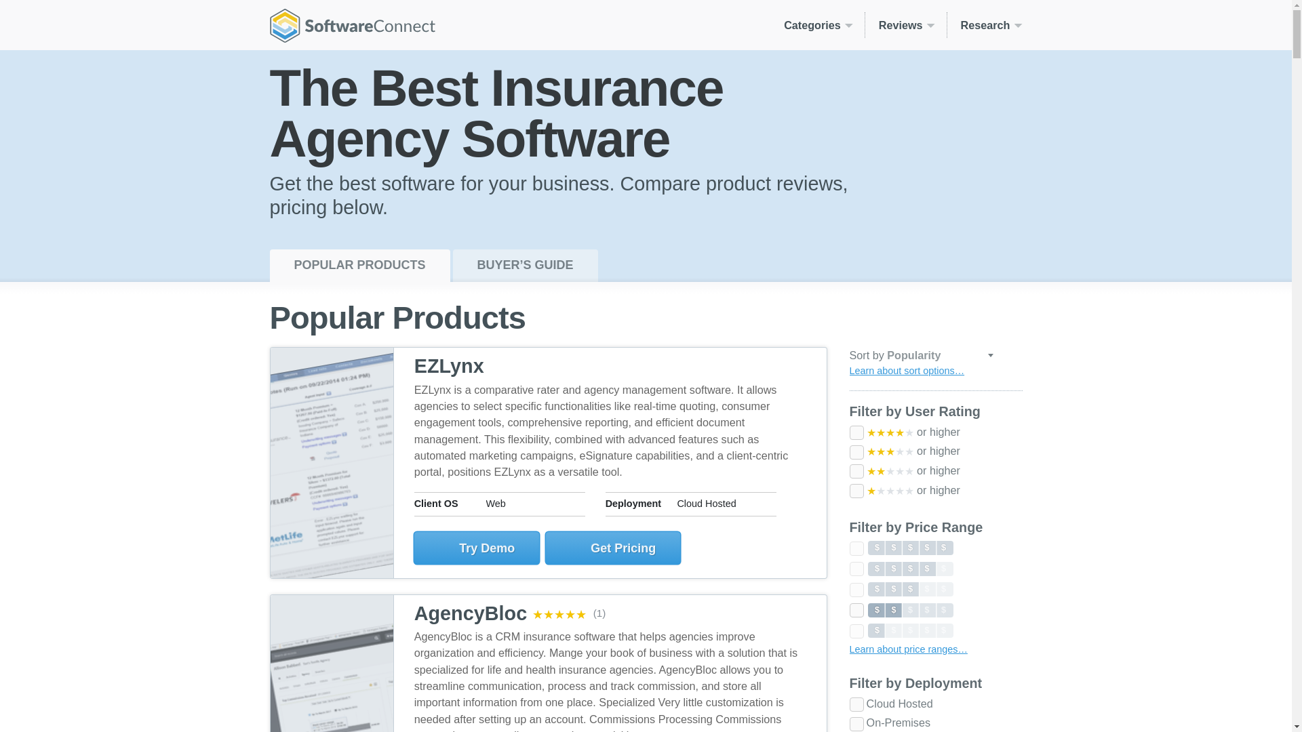 Image resolution: width=1302 pixels, height=732 pixels. What do you see at coordinates (818, 25) in the screenshot?
I see `Categories` at bounding box center [818, 25].